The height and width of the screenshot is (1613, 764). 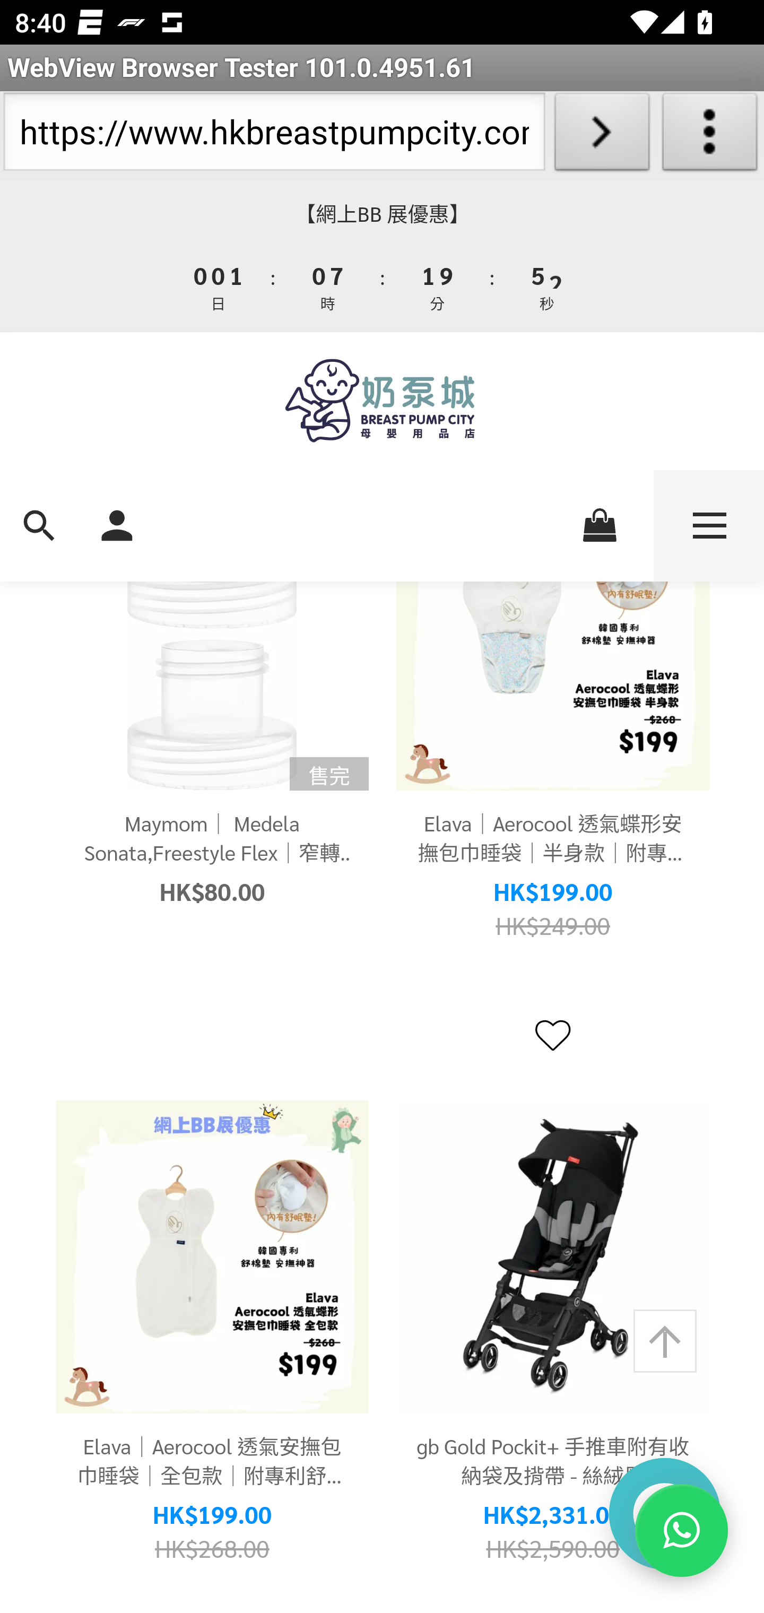 I want to click on HK$199.00, so click(x=212, y=1515).